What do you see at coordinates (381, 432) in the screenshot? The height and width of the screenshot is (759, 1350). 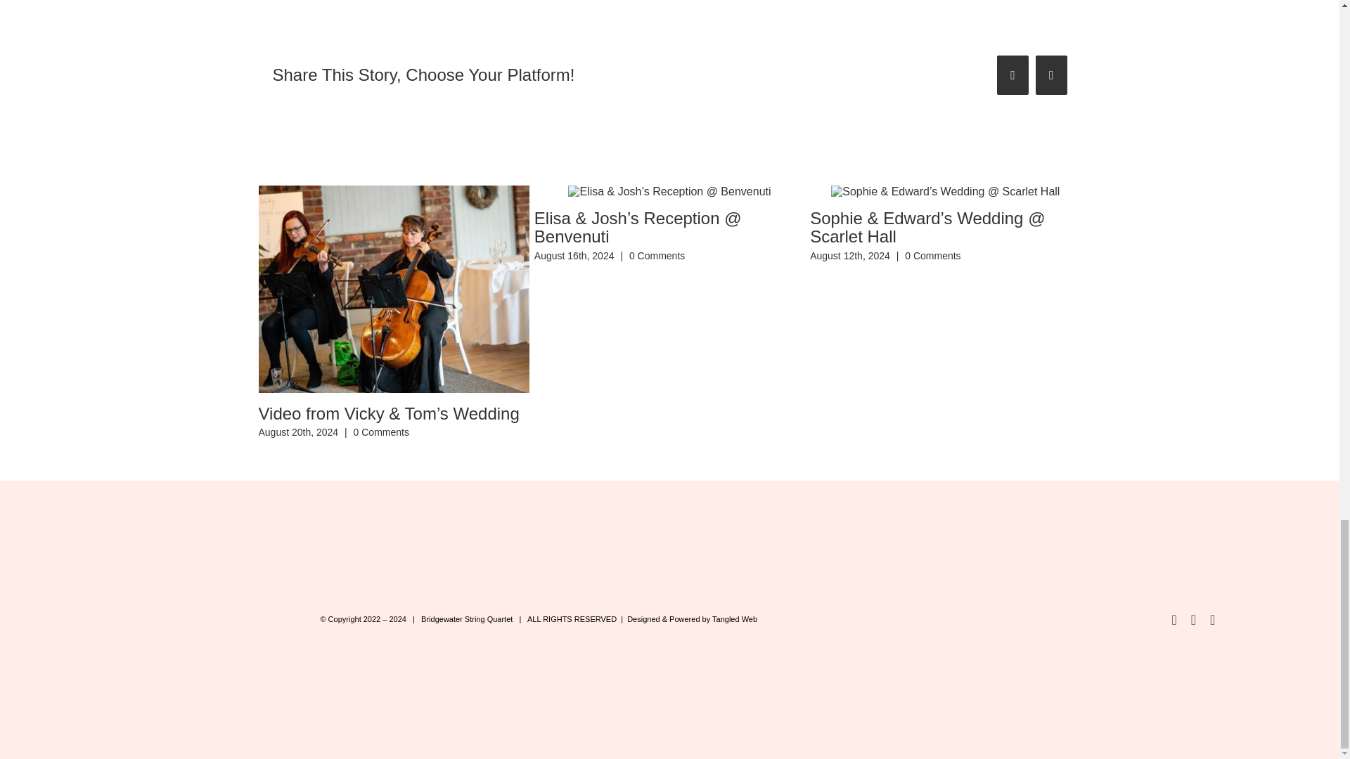 I see `0 Comments` at bounding box center [381, 432].